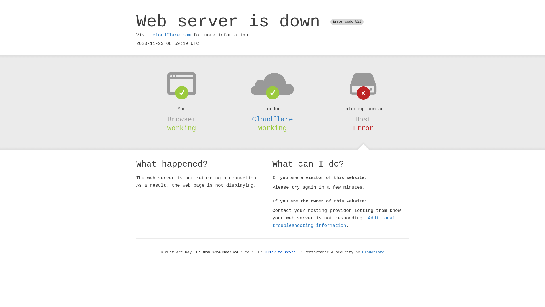  I want to click on Additional troubleshooting information, so click(334, 222).